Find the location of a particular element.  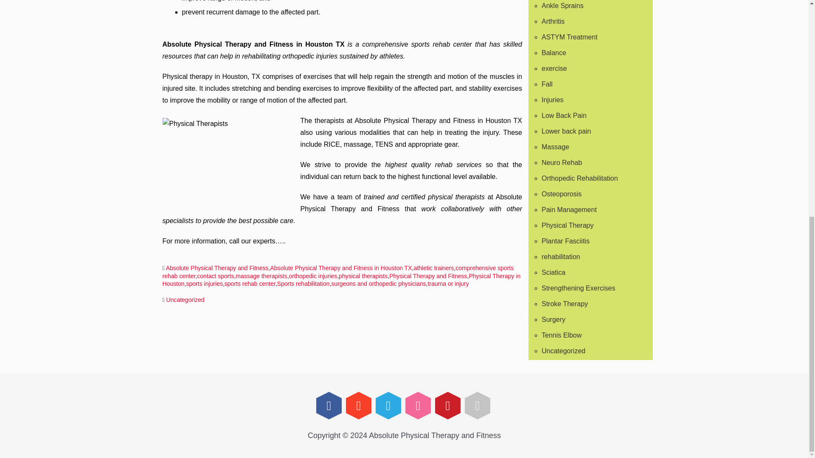

Absolute Physical Therapy and Fitness in Houston TX is located at coordinates (340, 268).